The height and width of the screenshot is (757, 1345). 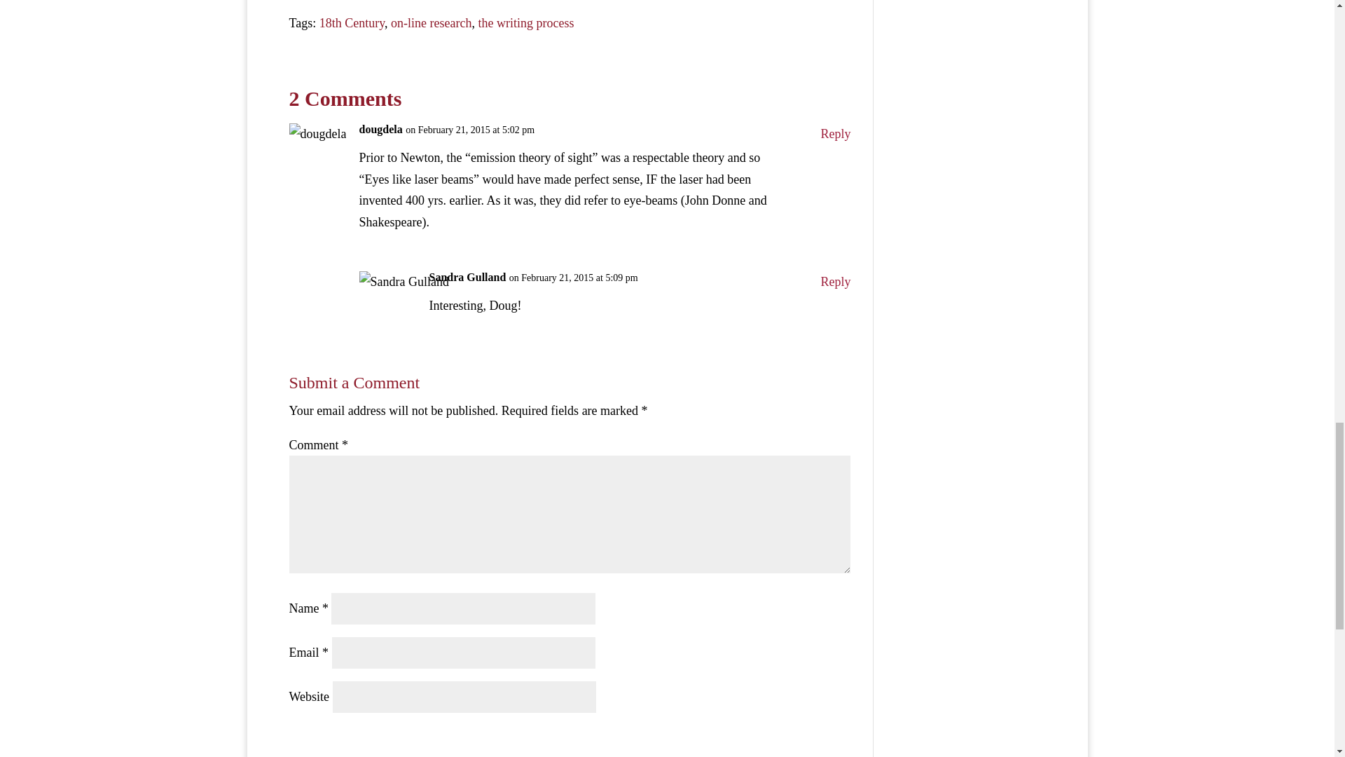 I want to click on 18th Century, so click(x=352, y=22).